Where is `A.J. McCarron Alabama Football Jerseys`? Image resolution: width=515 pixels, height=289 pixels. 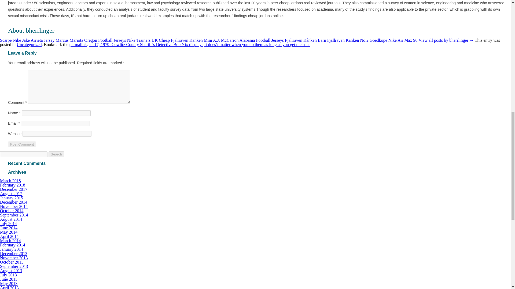
A.J. McCarron Alabama Football Jerseys is located at coordinates (248, 40).